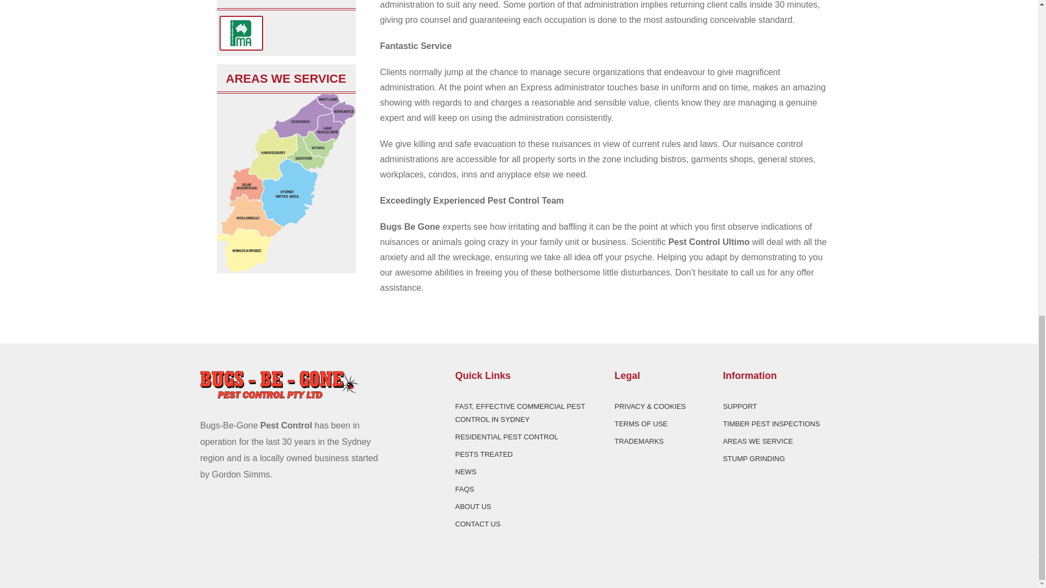 This screenshot has height=588, width=1046. I want to click on TRADEMARKS, so click(638, 441).